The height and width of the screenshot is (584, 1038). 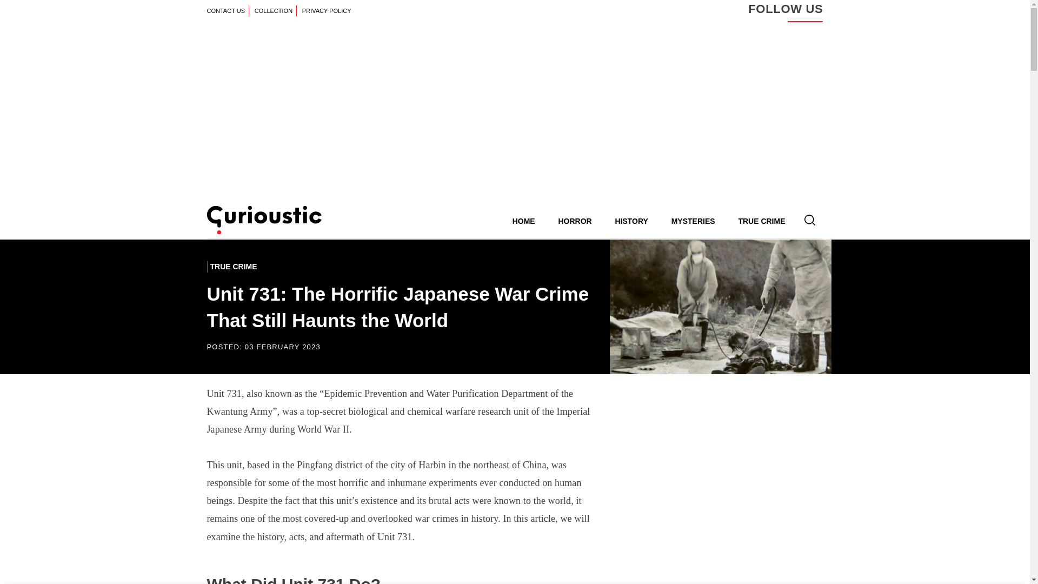 I want to click on HORROR, so click(x=574, y=221).